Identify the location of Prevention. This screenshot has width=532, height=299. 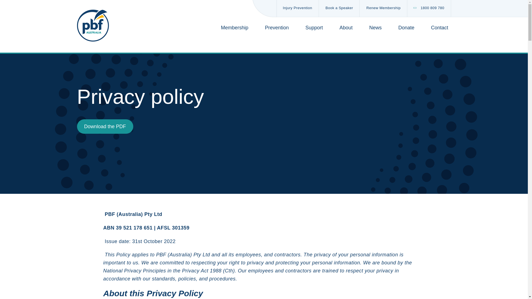
(277, 28).